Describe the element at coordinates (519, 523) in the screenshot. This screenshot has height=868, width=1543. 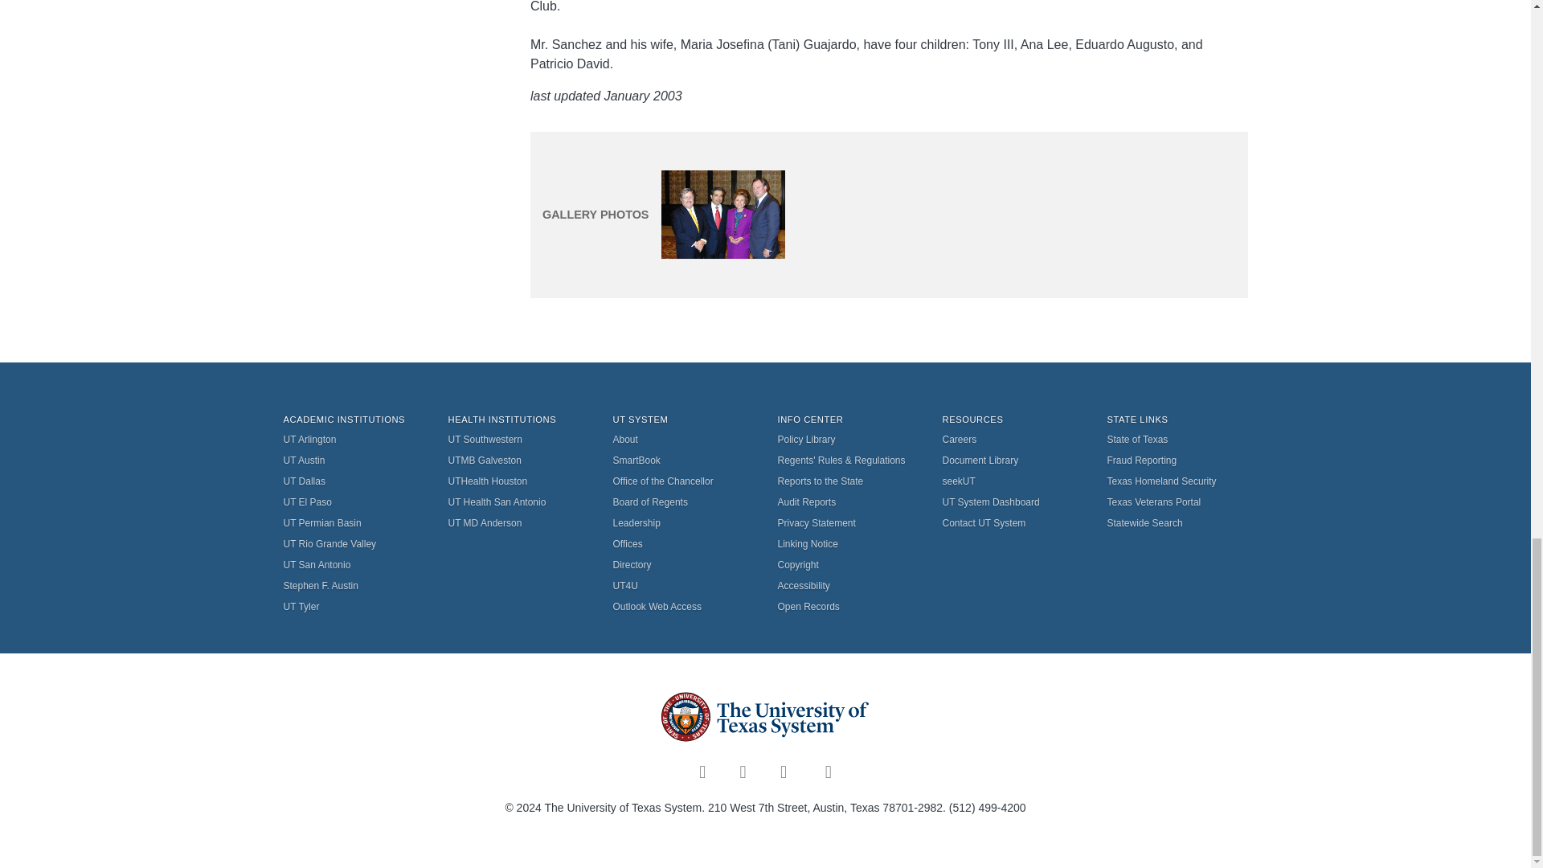
I see `UT MD Anderson` at that location.